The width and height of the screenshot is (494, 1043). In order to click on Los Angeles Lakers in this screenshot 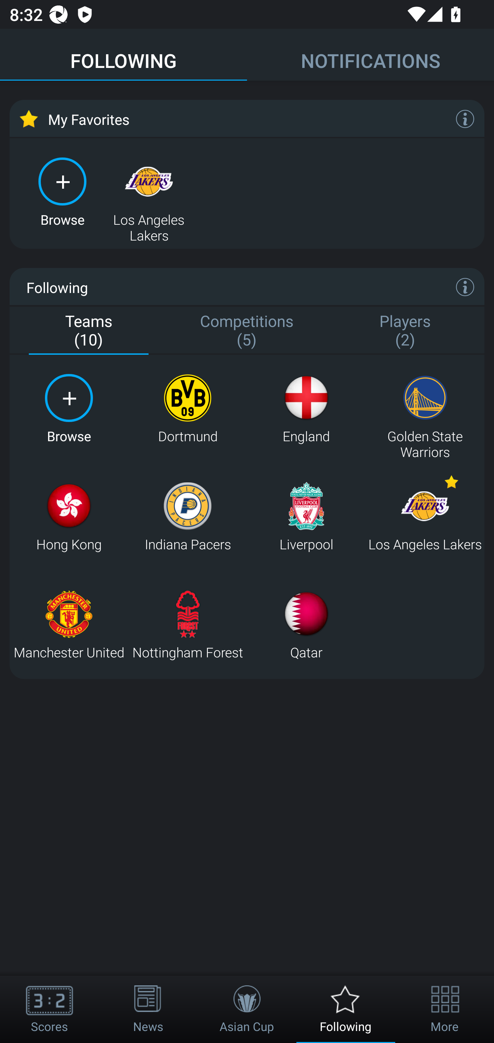, I will do `click(425, 517)`.